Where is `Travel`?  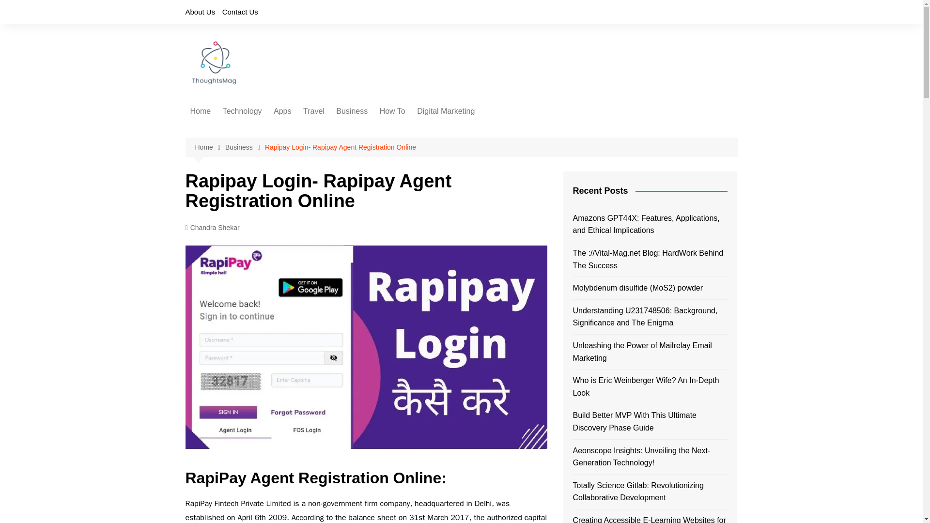 Travel is located at coordinates (314, 111).